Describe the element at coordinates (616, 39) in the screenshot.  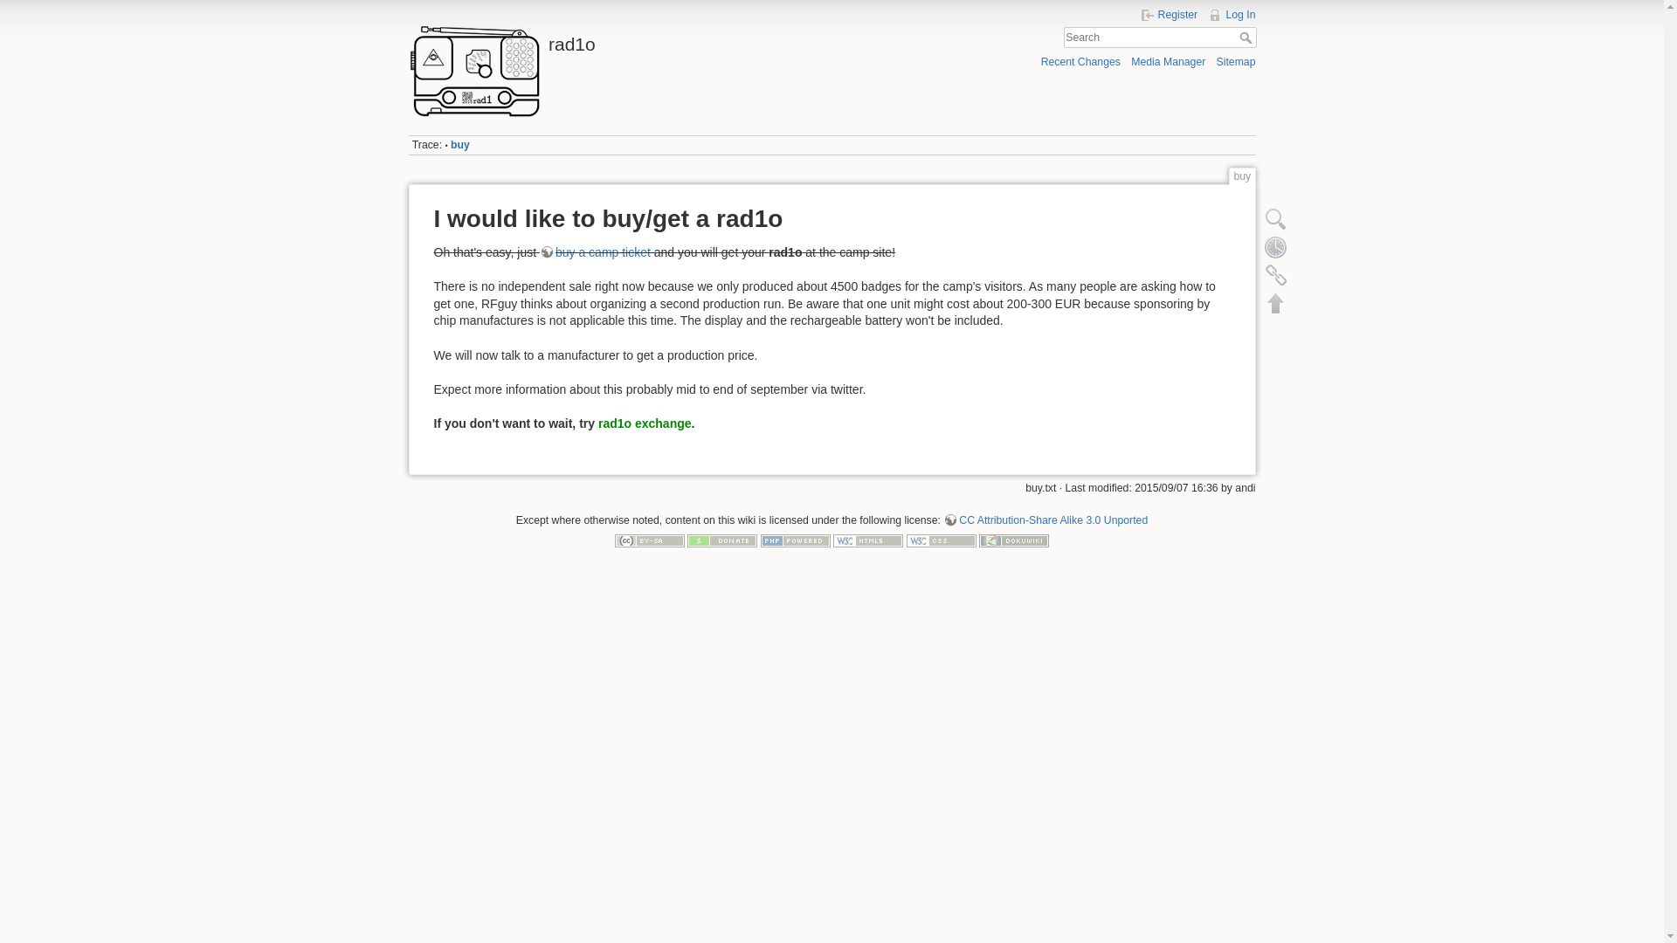
I see `rad1o` at that location.